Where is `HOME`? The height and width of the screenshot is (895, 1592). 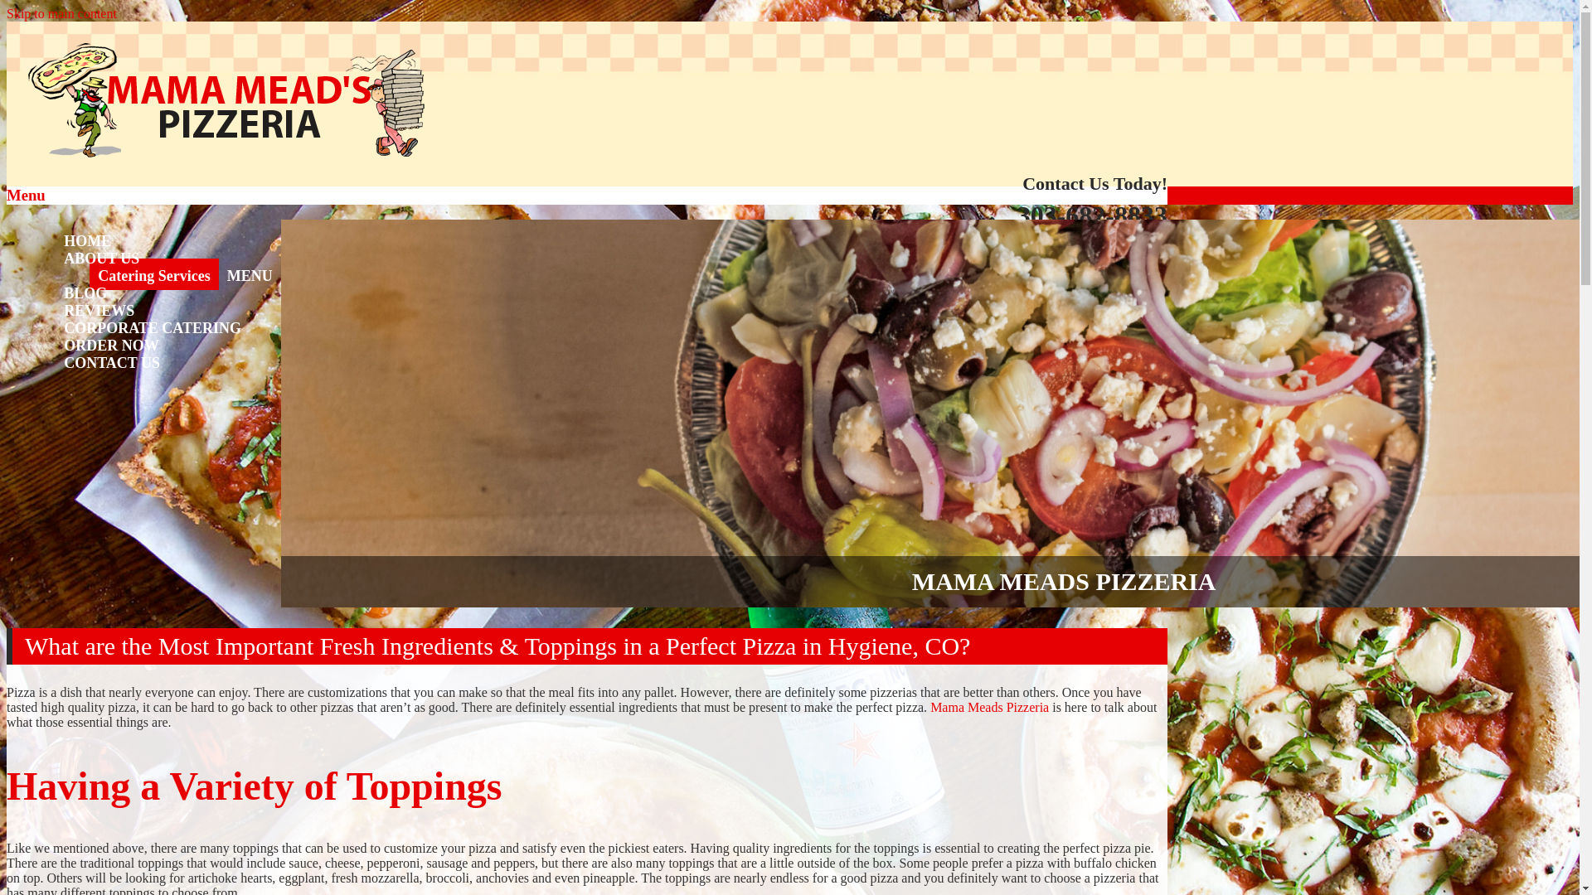 HOME is located at coordinates (88, 239).